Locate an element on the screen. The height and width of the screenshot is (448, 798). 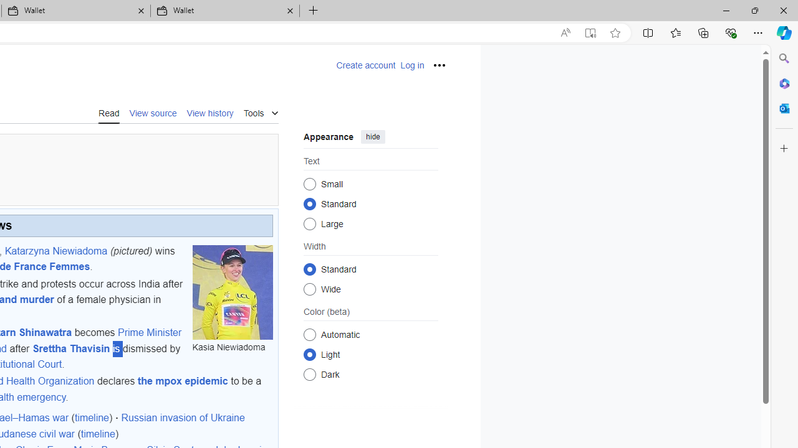
Read is located at coordinates (108, 113).